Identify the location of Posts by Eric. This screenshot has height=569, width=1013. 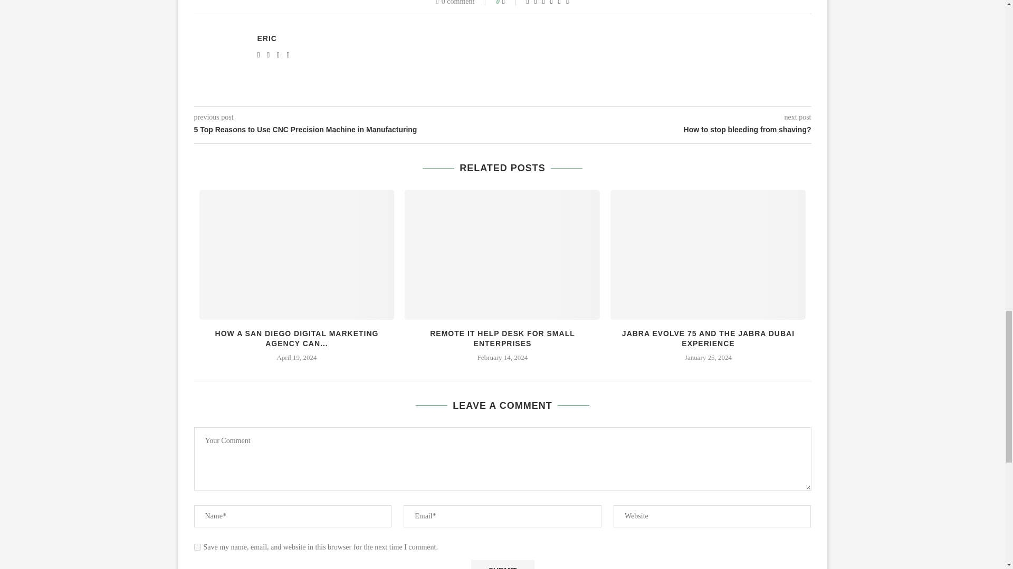
(267, 38).